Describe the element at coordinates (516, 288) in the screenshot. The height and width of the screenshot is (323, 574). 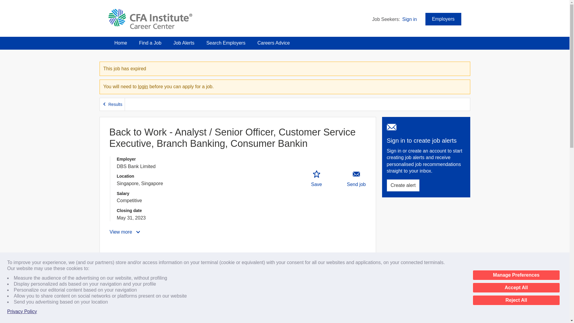
I see `Accept All` at that location.